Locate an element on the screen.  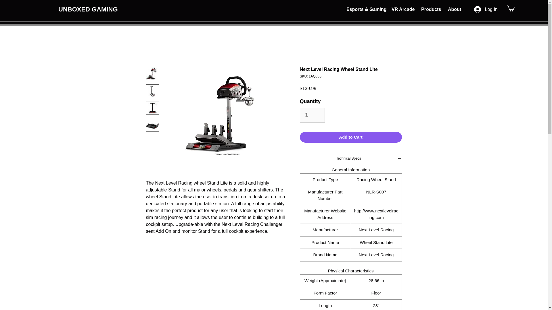
About is located at coordinates (454, 9).